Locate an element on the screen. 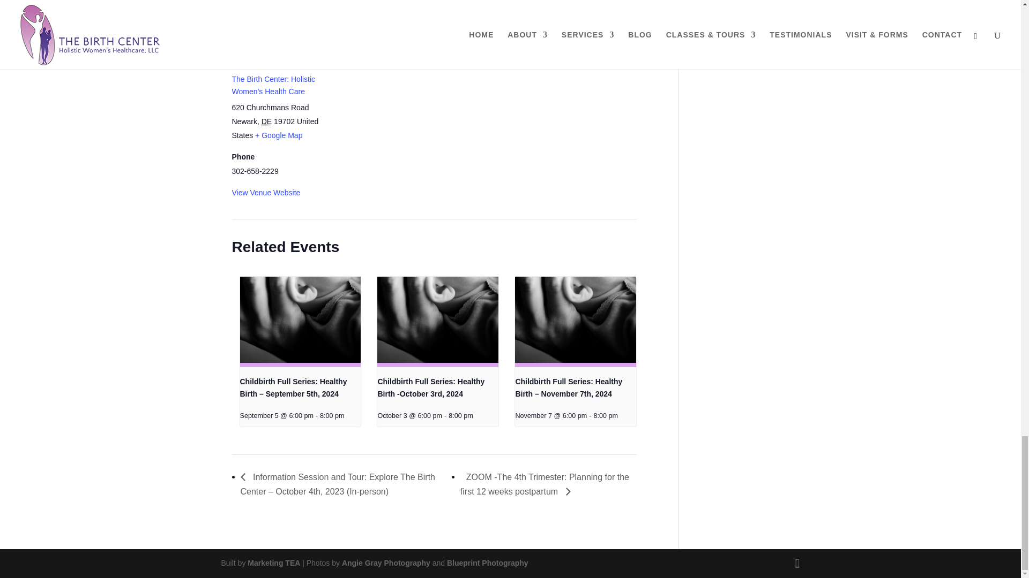 This screenshot has height=578, width=1029. View Venue Website is located at coordinates (266, 193).